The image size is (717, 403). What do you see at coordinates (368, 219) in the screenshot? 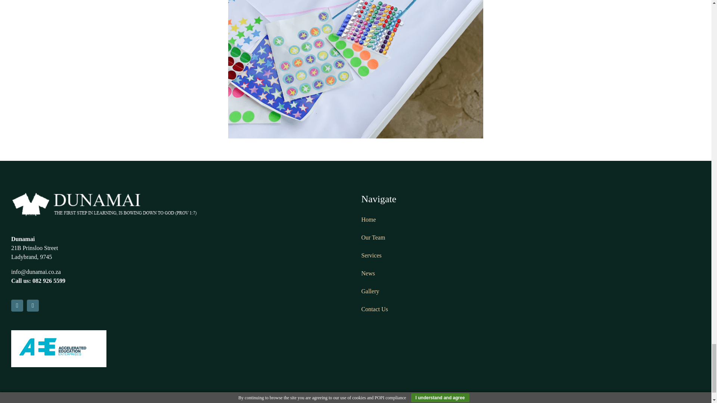
I see `Home` at bounding box center [368, 219].